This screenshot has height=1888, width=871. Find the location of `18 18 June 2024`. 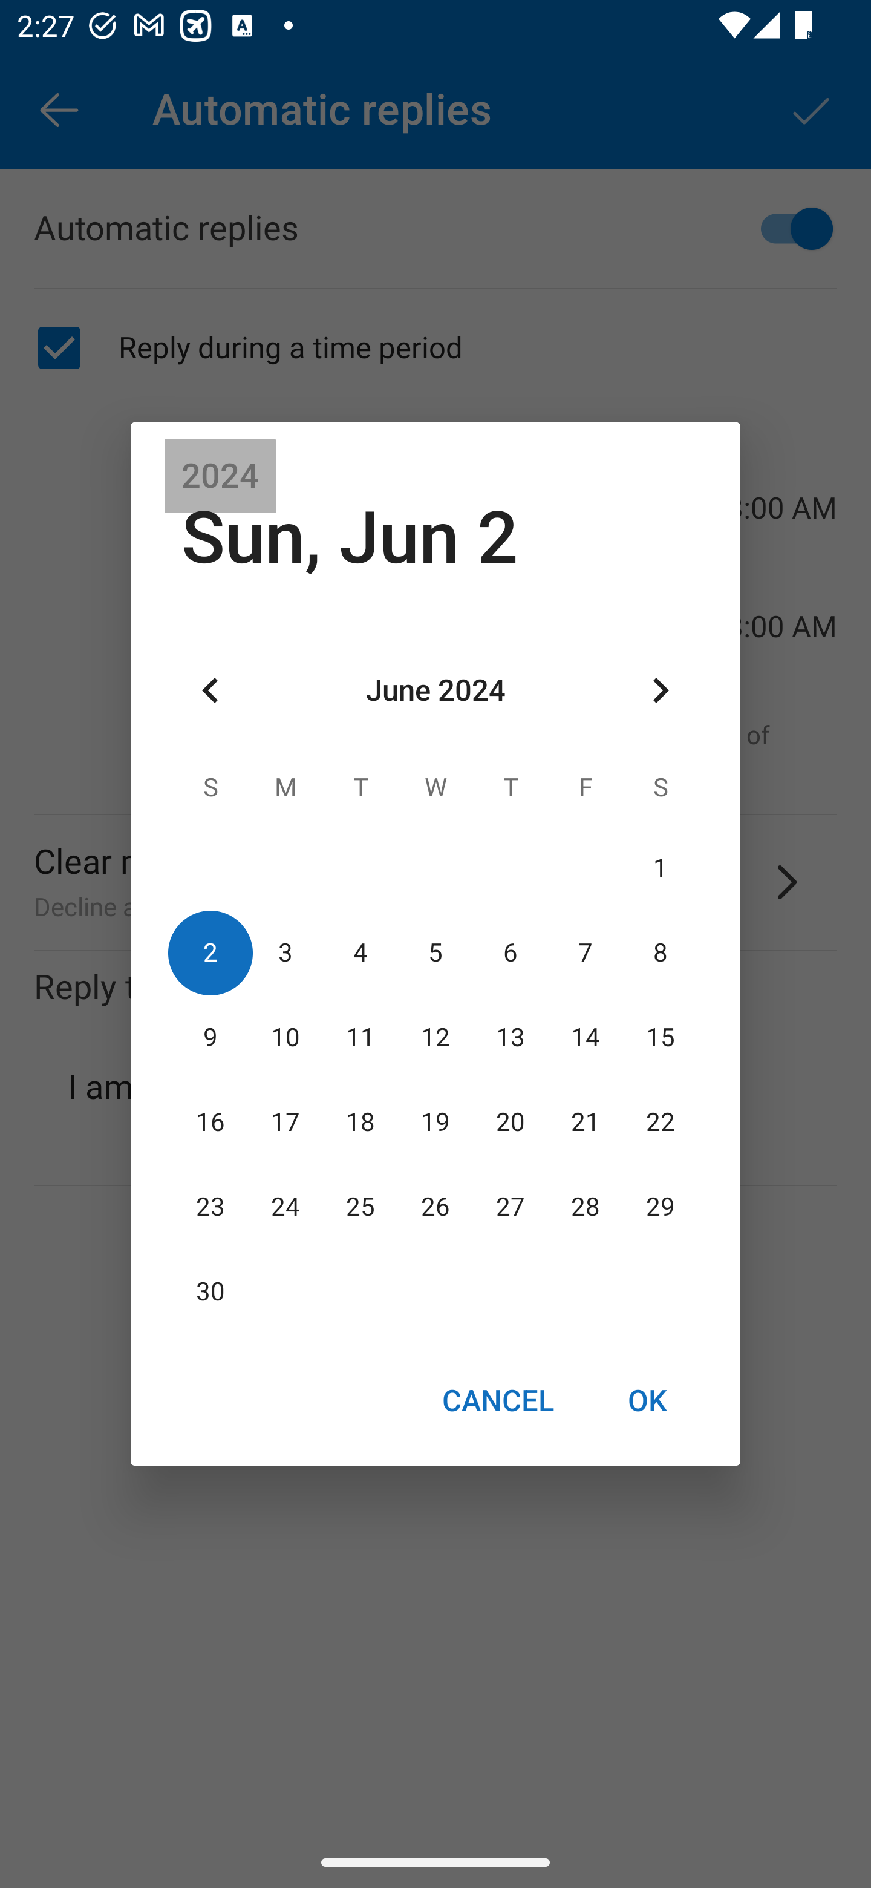

18 18 June 2024 is located at coordinates (360, 1122).